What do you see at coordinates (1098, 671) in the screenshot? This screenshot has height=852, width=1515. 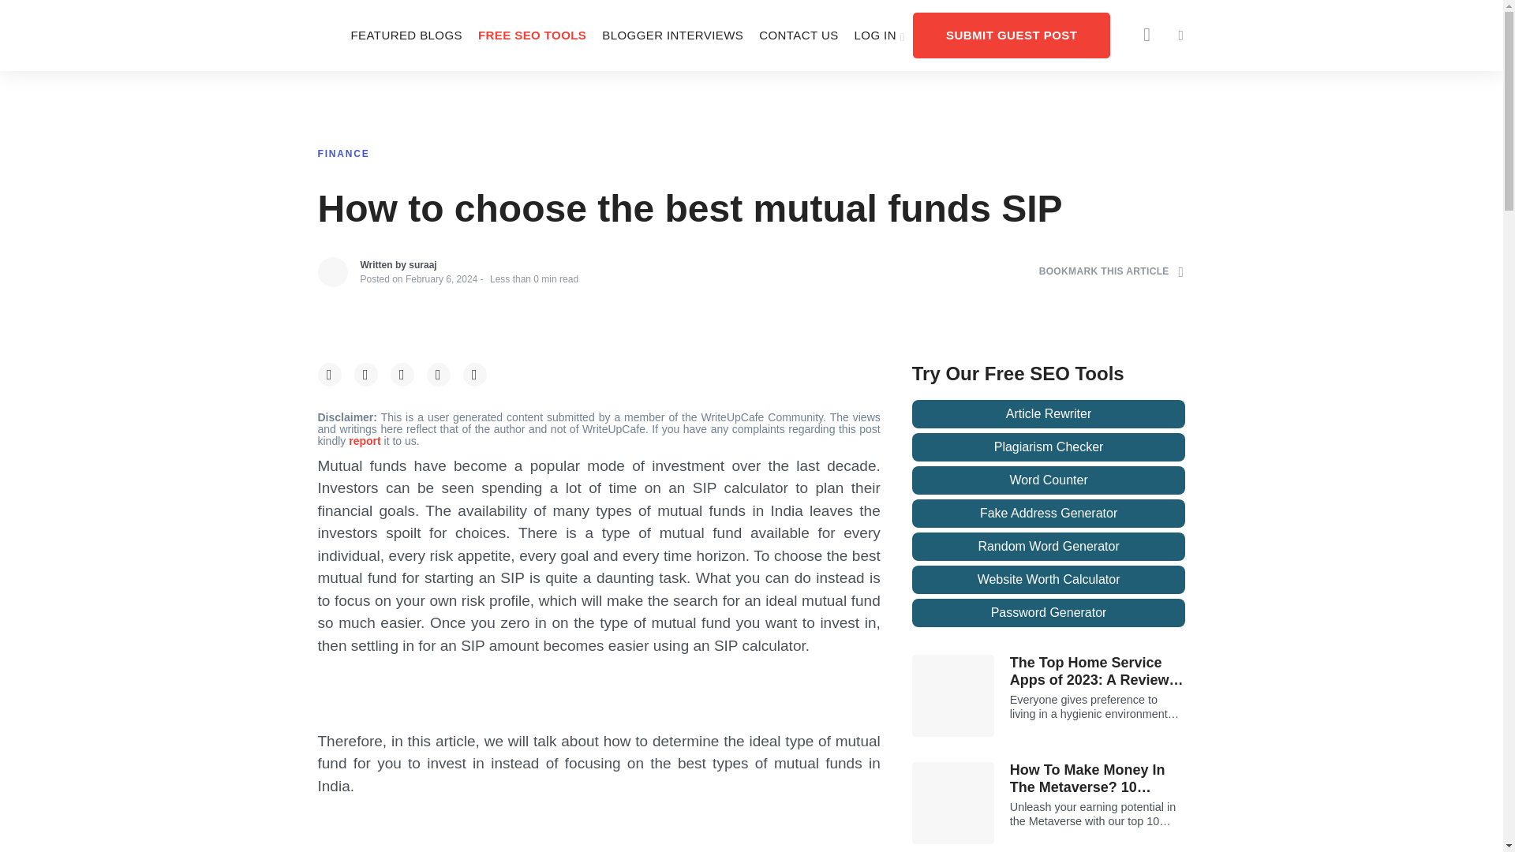 I see `The Top Home Service Apps of 2023: A Review and Comparison` at bounding box center [1098, 671].